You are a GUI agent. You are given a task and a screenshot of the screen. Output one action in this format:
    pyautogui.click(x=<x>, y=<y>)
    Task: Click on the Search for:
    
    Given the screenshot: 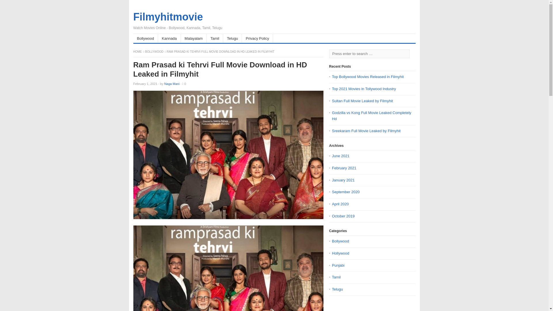 What is the action you would take?
    pyautogui.click(x=369, y=54)
    